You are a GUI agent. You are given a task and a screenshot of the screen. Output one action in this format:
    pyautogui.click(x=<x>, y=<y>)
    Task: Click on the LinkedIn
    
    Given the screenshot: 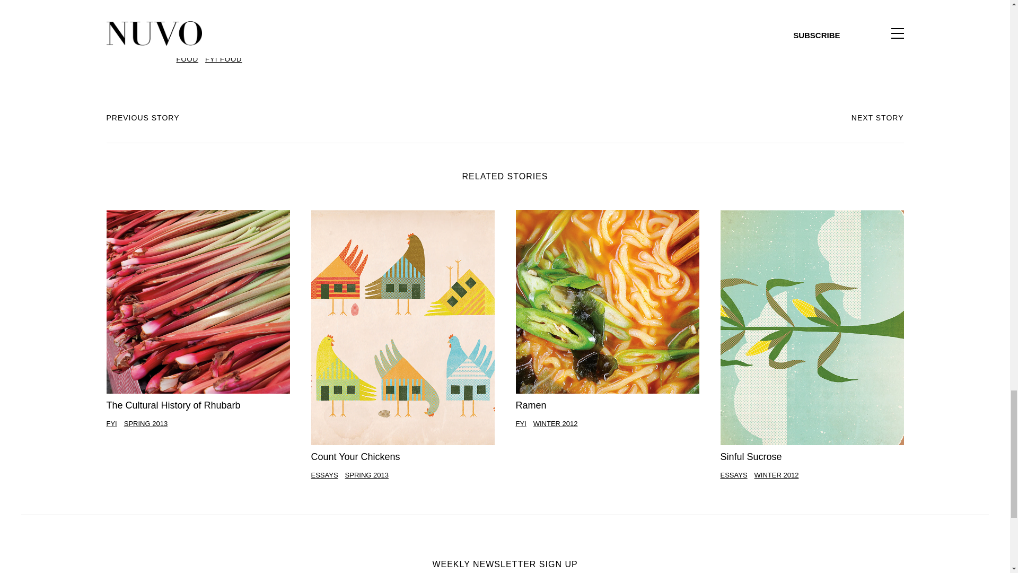 What is the action you would take?
    pyautogui.click(x=222, y=3)
    